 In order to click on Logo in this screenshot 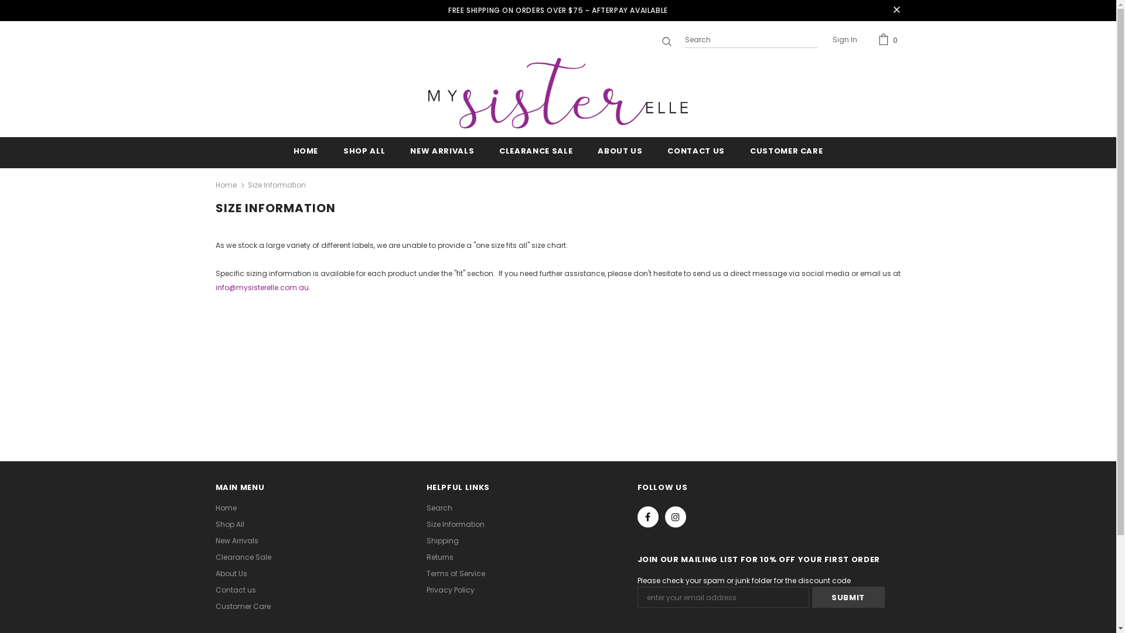, I will do `click(558, 93)`.